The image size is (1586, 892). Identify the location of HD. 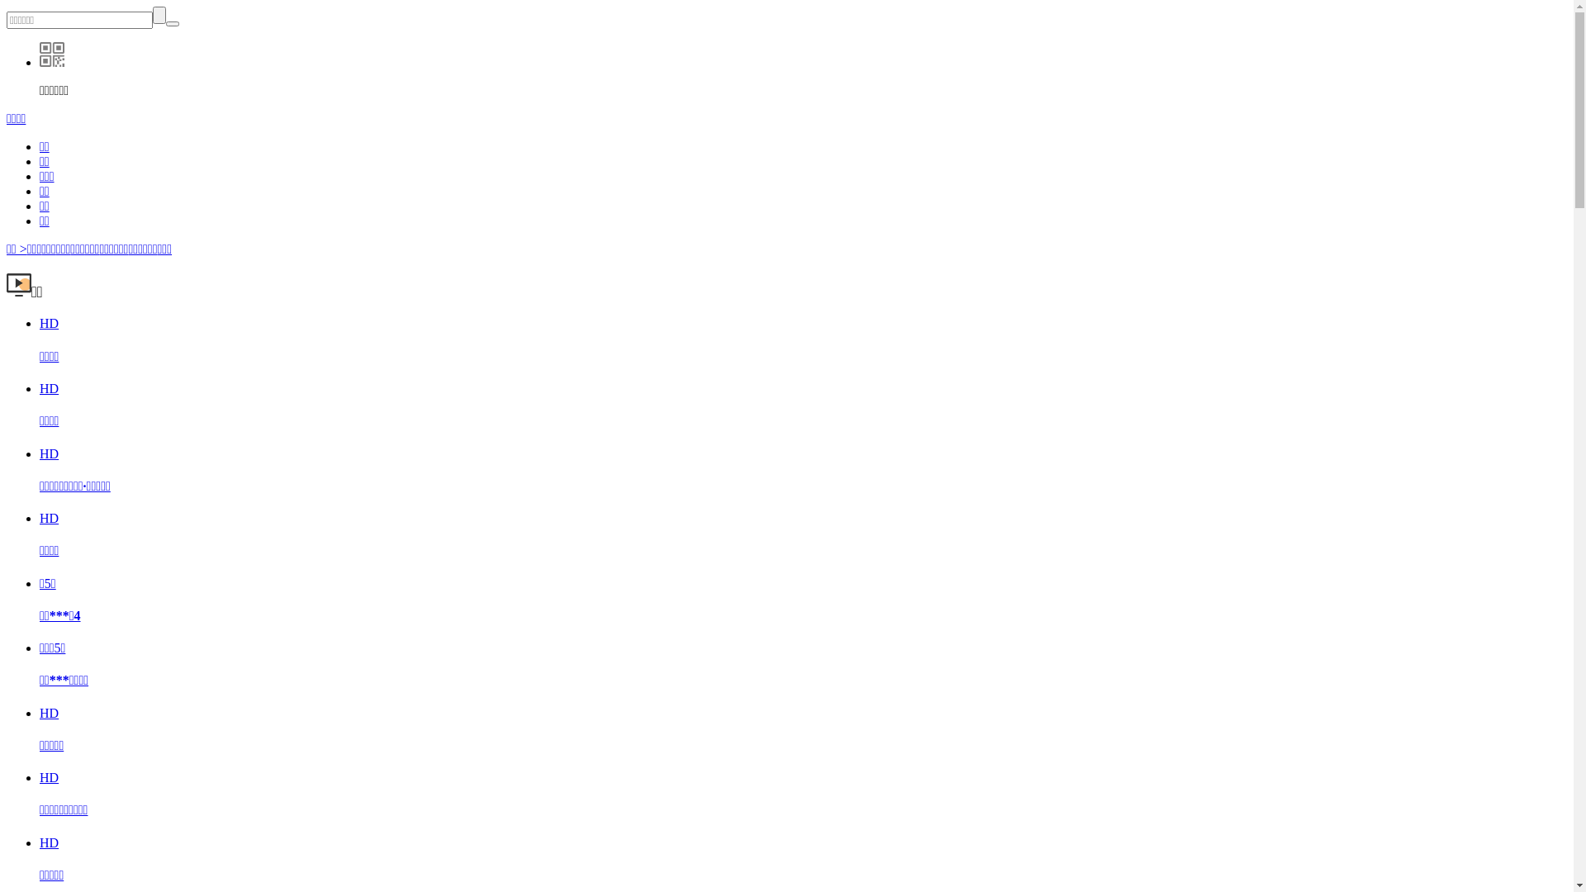
(50, 778).